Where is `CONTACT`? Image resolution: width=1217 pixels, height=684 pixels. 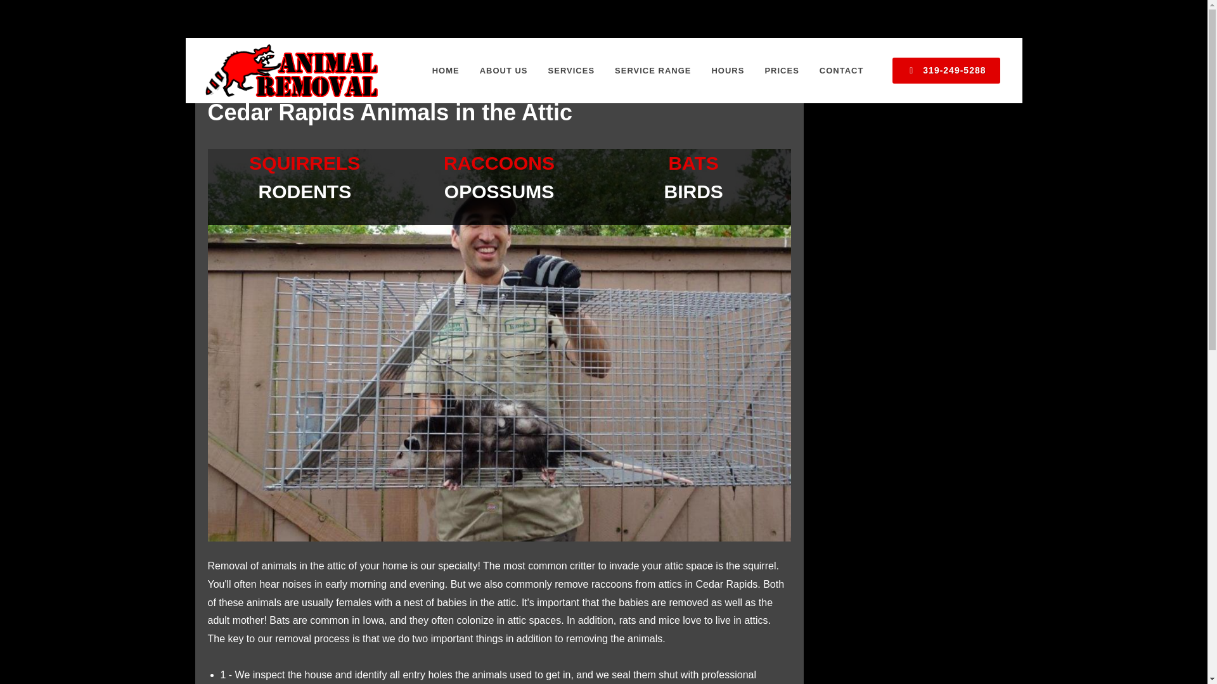
CONTACT is located at coordinates (842, 71).